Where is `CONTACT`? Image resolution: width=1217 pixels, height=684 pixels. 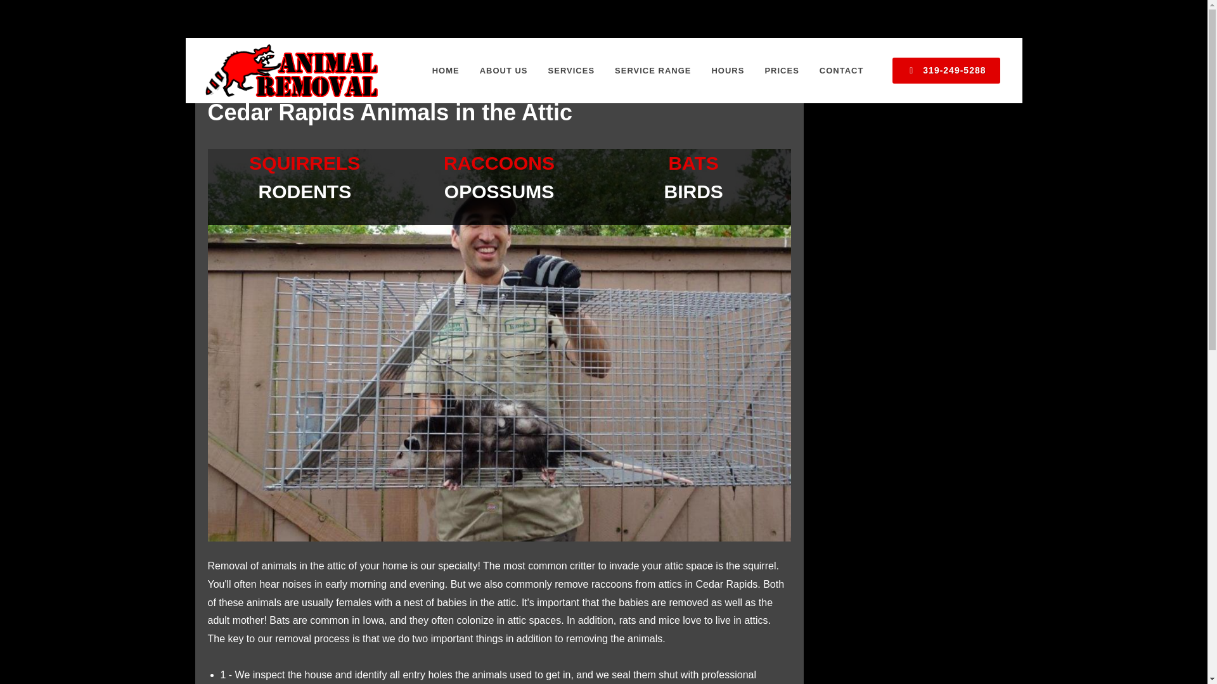
CONTACT is located at coordinates (842, 71).